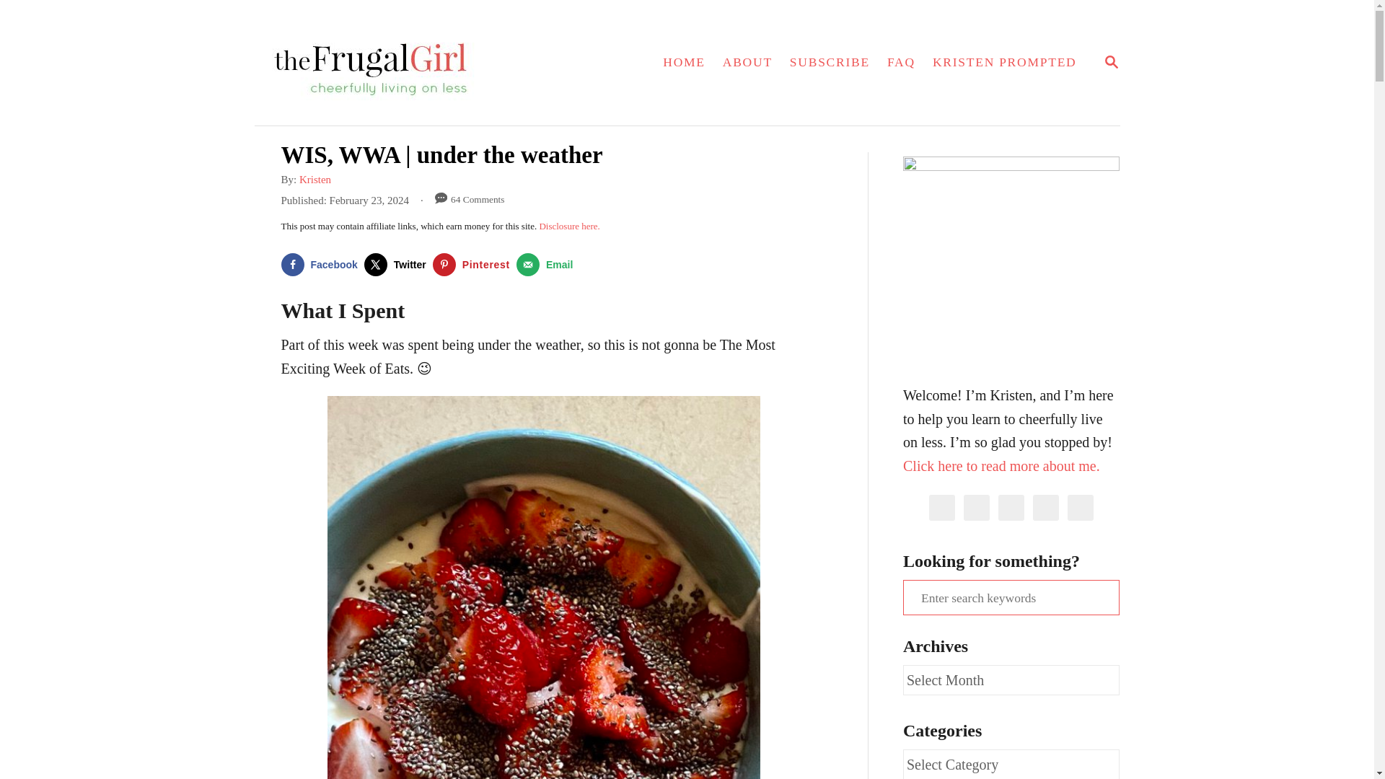 The image size is (1385, 779). I want to click on Email, so click(1004, 62).